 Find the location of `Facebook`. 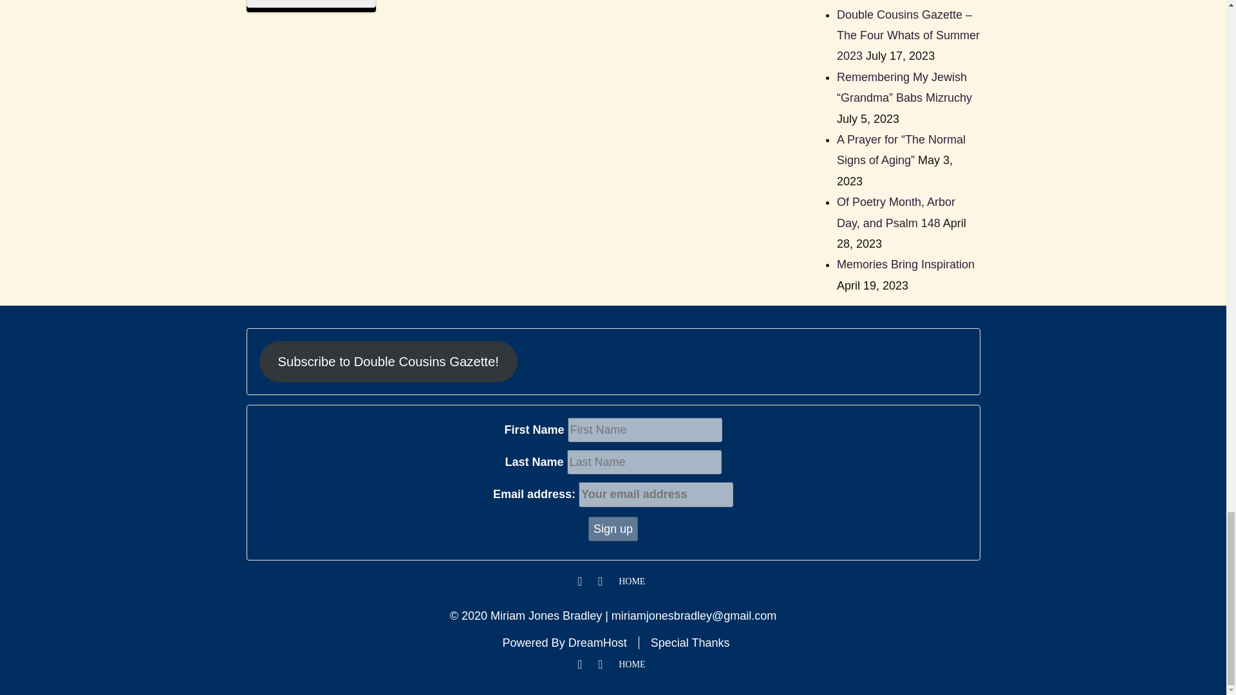

Facebook is located at coordinates (580, 664).